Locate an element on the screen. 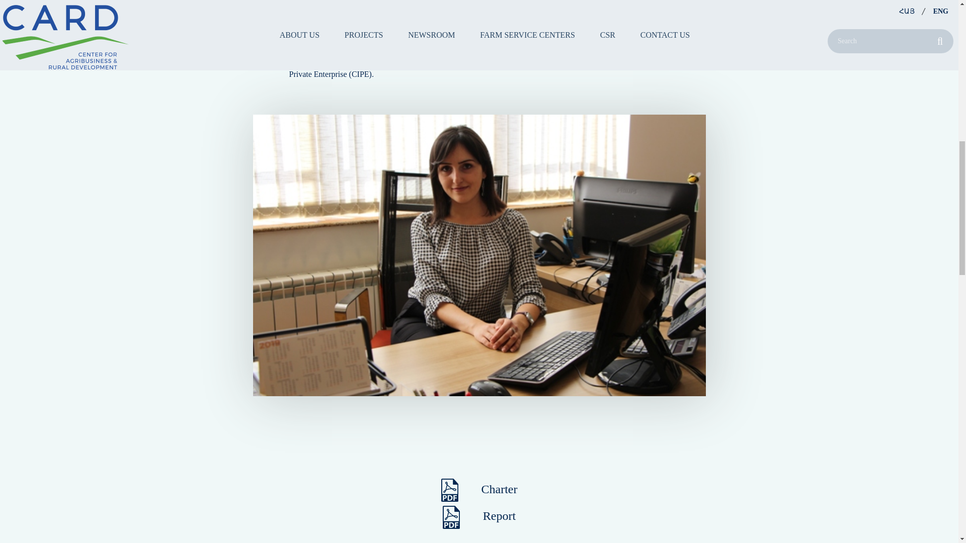 This screenshot has width=966, height=543. Report is located at coordinates (478, 515).